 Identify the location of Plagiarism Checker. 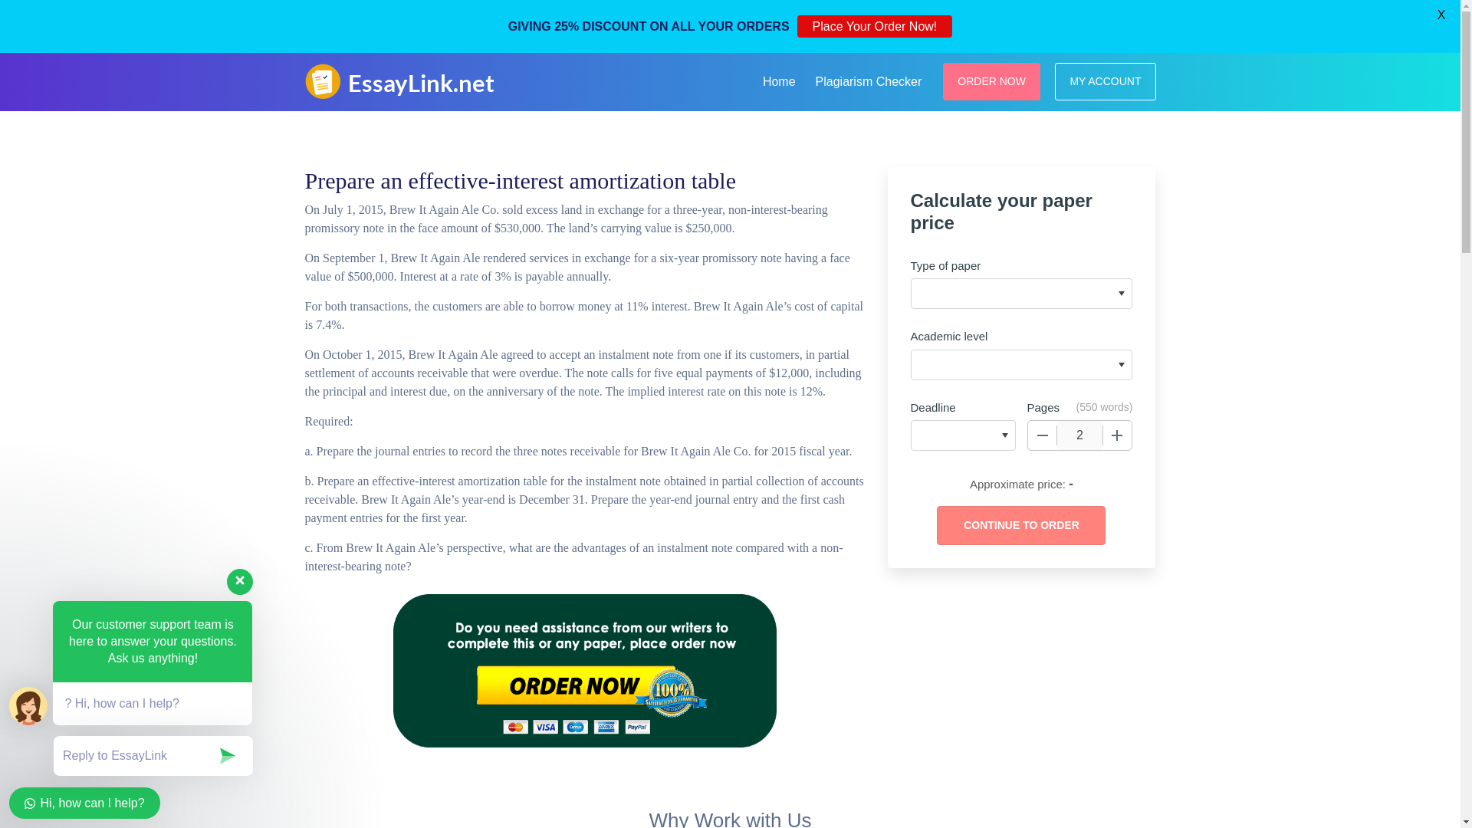
(869, 79).